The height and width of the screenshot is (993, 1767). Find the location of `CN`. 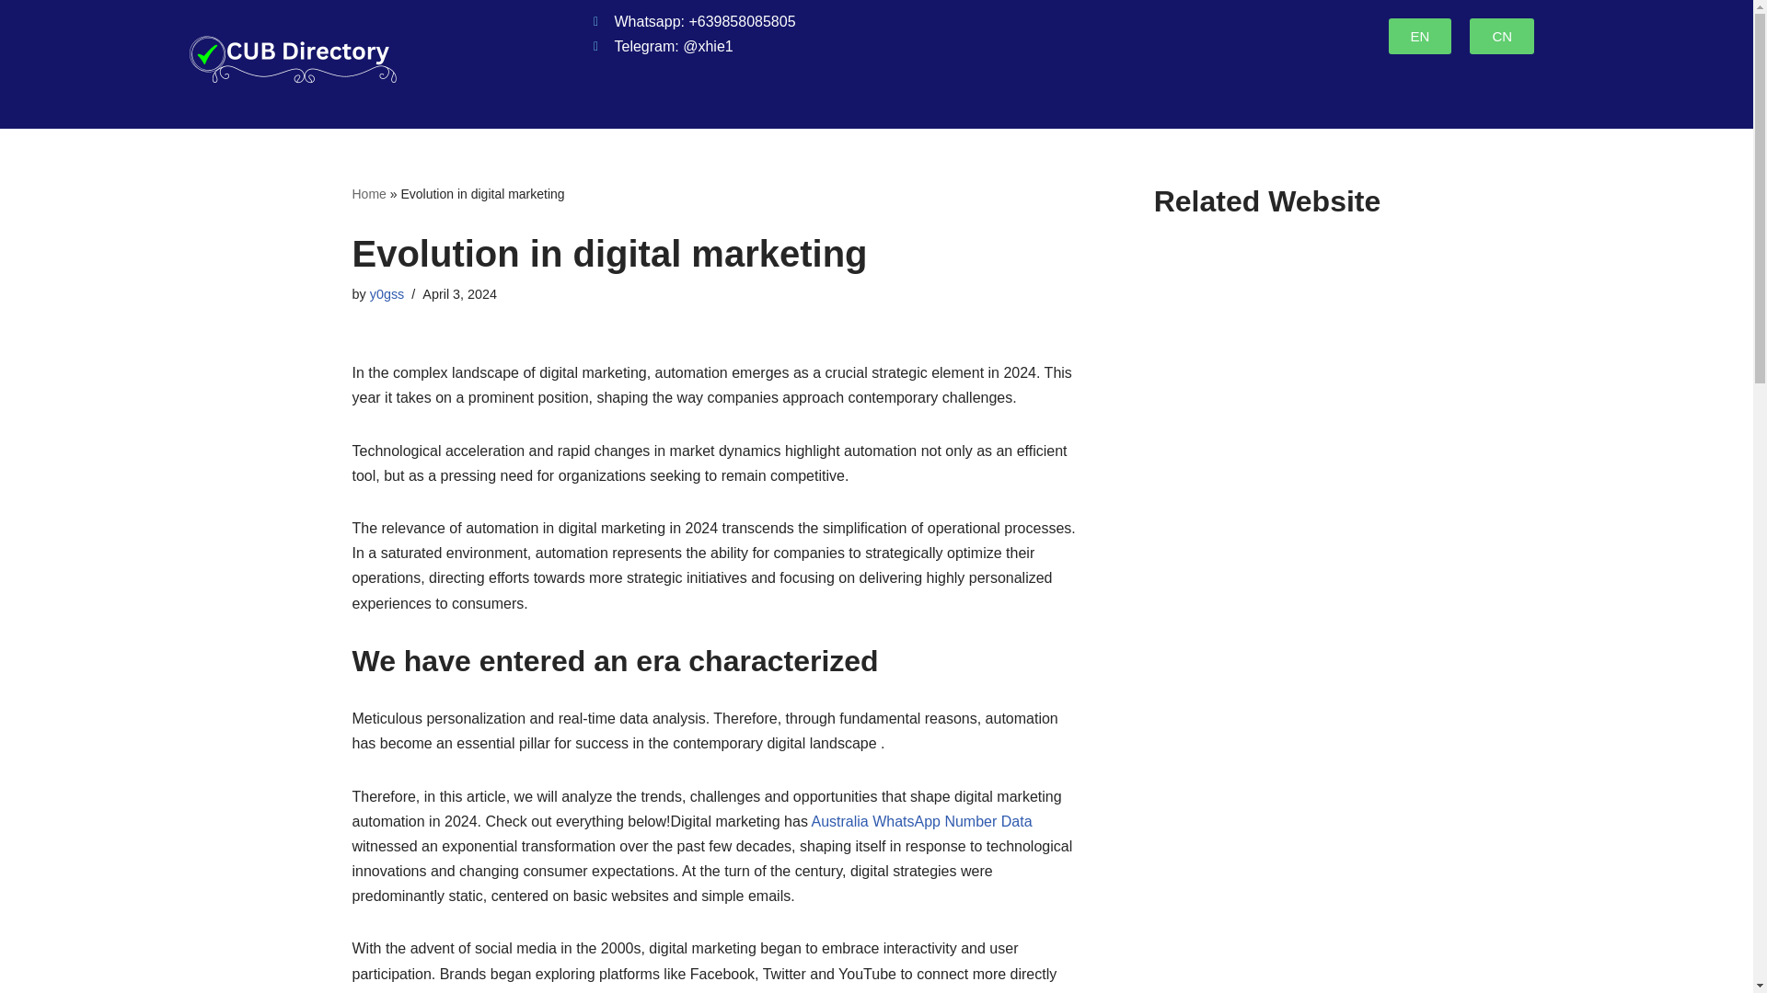

CN is located at coordinates (1502, 37).